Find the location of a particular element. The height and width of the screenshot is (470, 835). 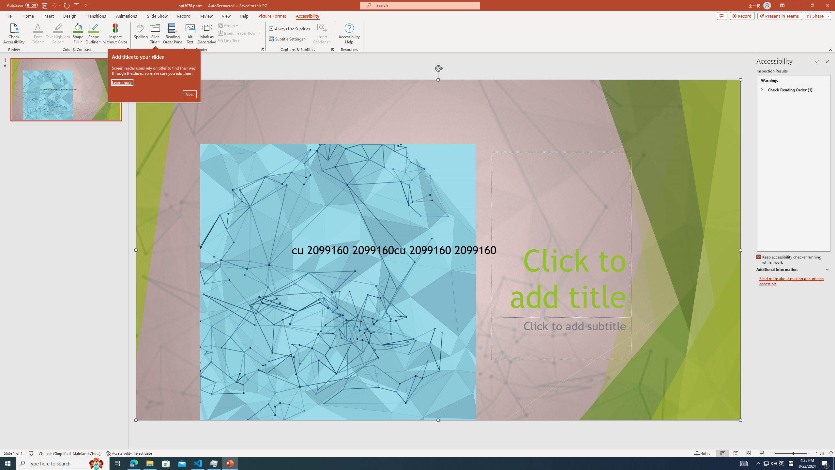

Picture Format is located at coordinates (273, 16).